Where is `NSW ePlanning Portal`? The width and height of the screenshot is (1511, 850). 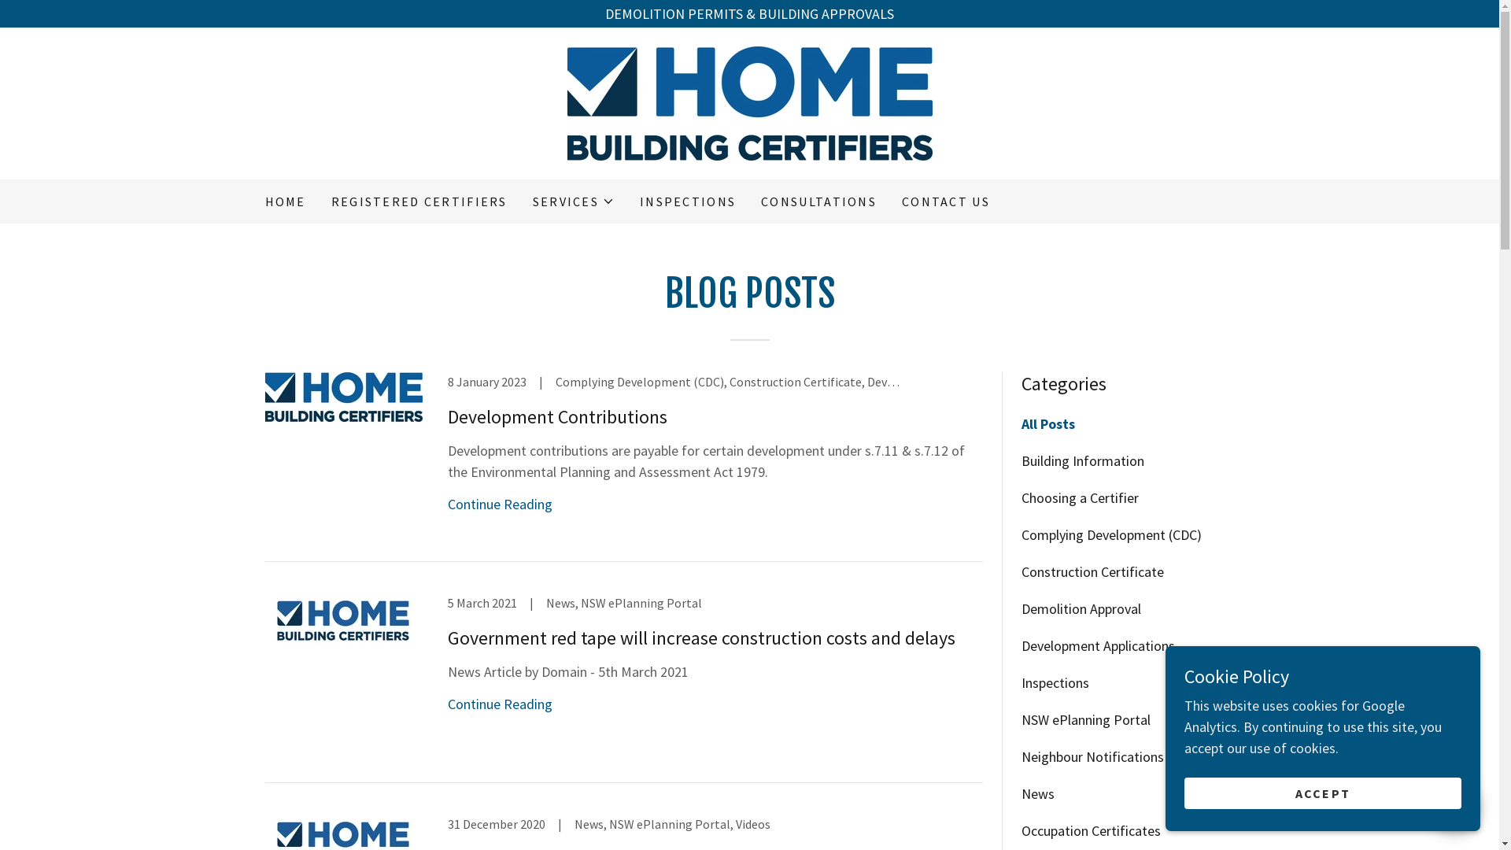
NSW ePlanning Portal is located at coordinates (1129, 719).